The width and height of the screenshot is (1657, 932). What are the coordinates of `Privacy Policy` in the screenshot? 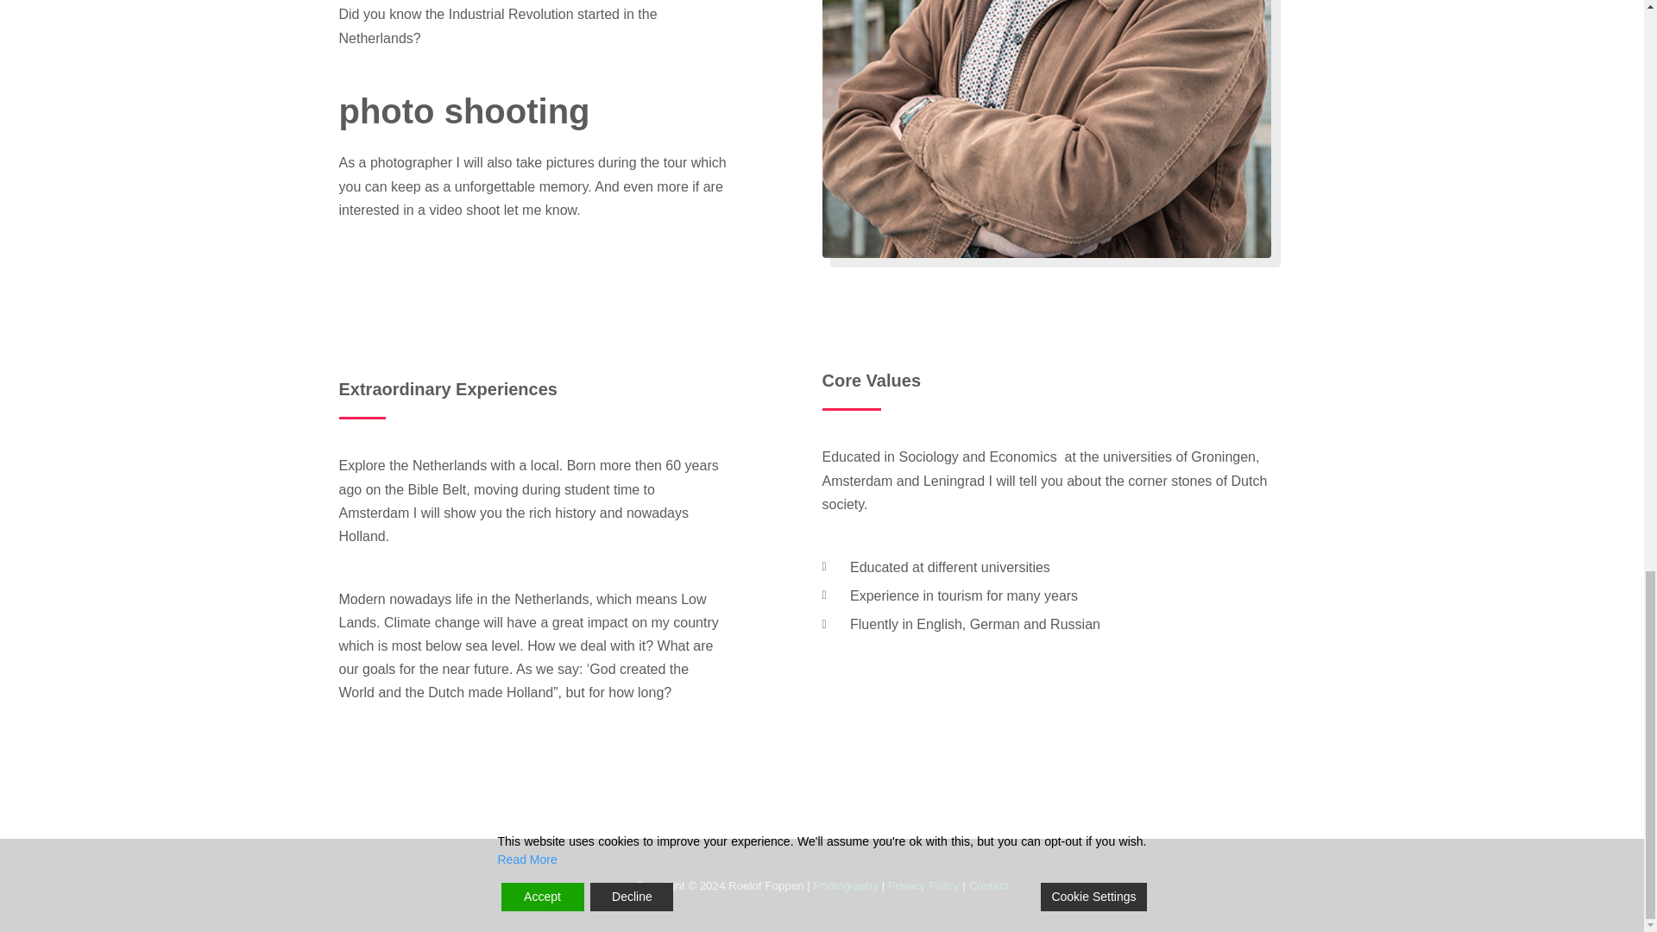 It's located at (923, 885).